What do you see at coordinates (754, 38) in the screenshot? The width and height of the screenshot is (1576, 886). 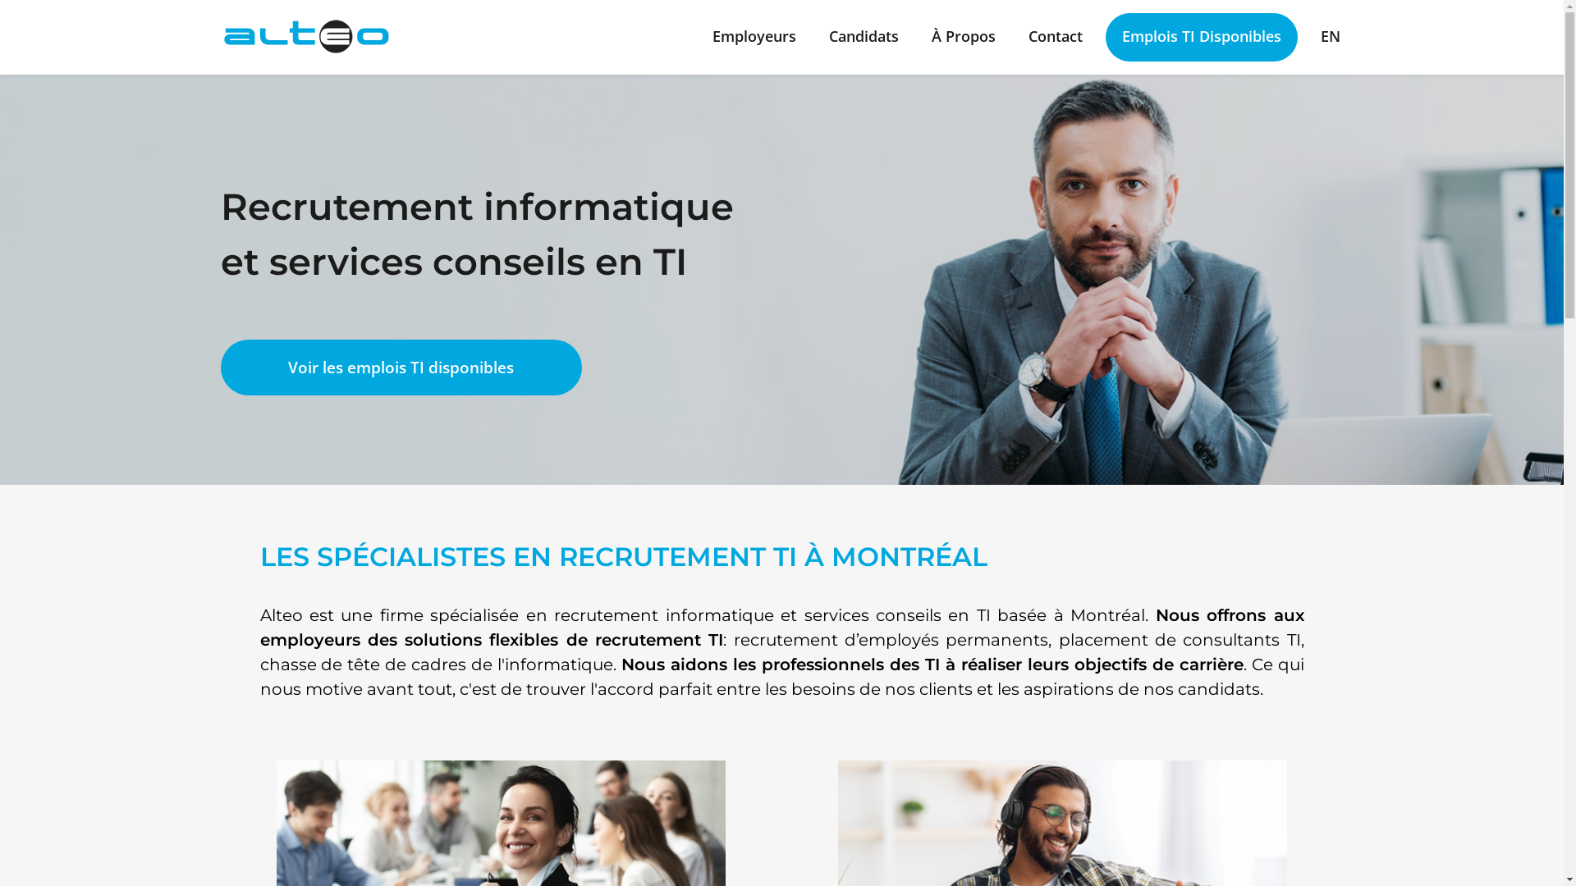 I see `Employeurs` at bounding box center [754, 38].